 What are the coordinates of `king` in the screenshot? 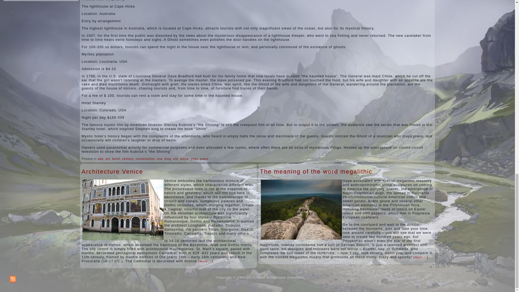 It's located at (168, 158).